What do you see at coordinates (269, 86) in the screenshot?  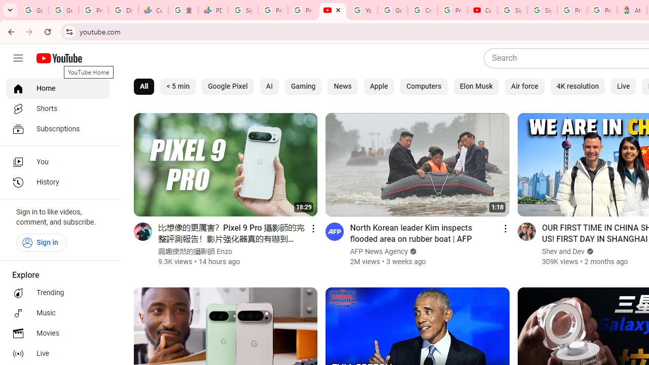 I see `AI` at bounding box center [269, 86].